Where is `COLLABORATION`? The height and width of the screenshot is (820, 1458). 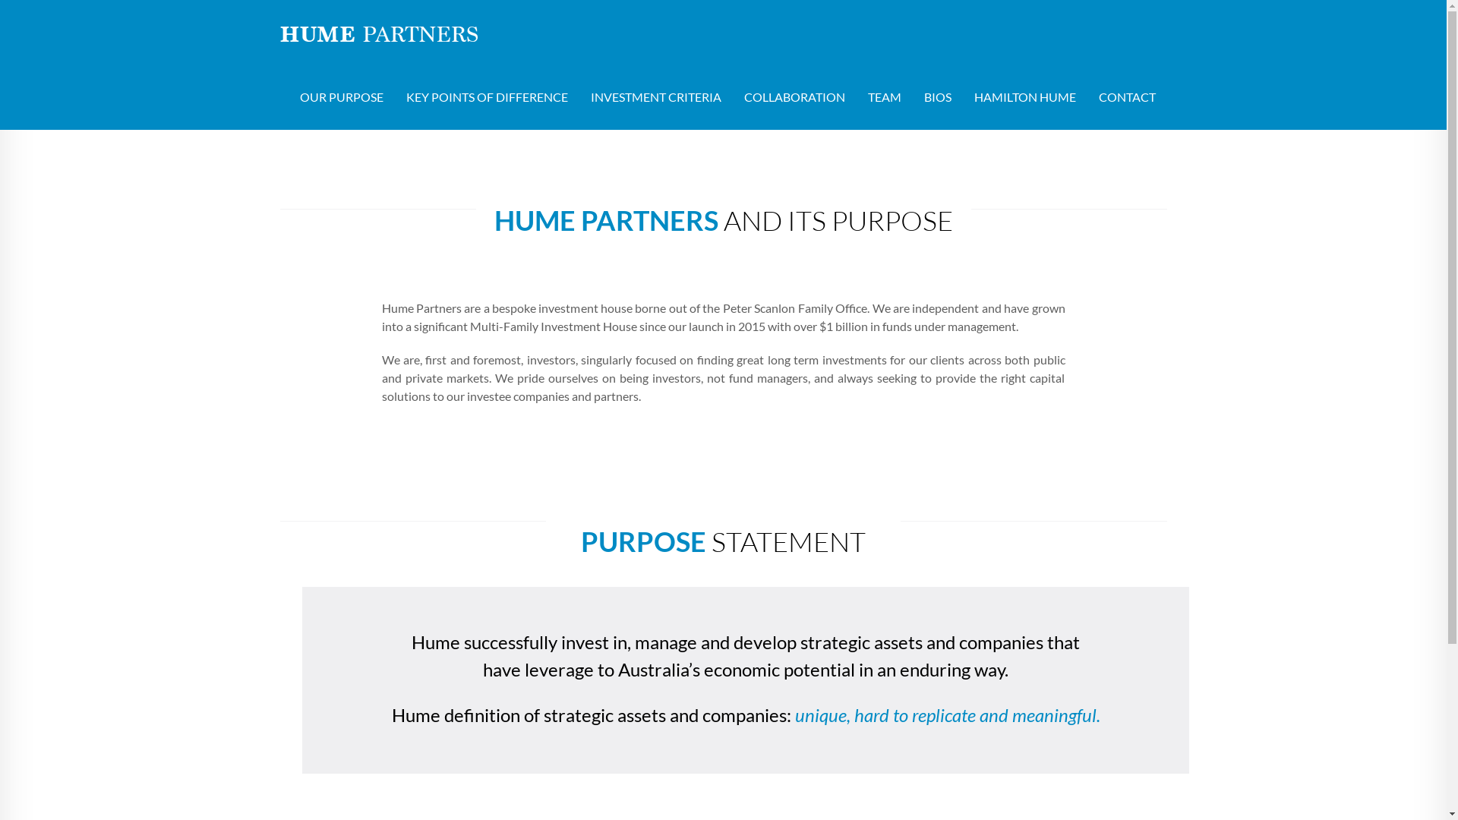
COLLABORATION is located at coordinates (794, 97).